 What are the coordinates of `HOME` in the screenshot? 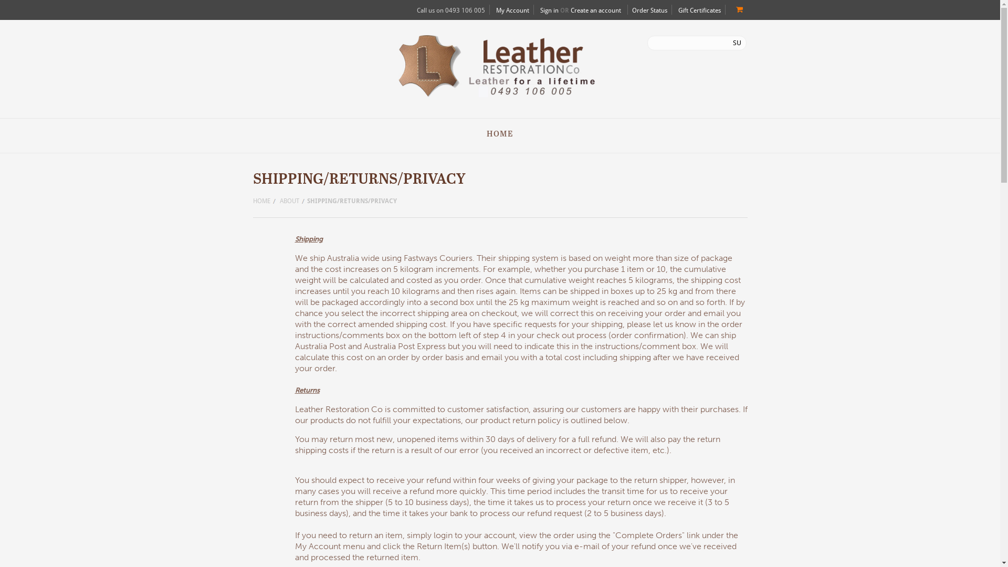 It's located at (265, 202).